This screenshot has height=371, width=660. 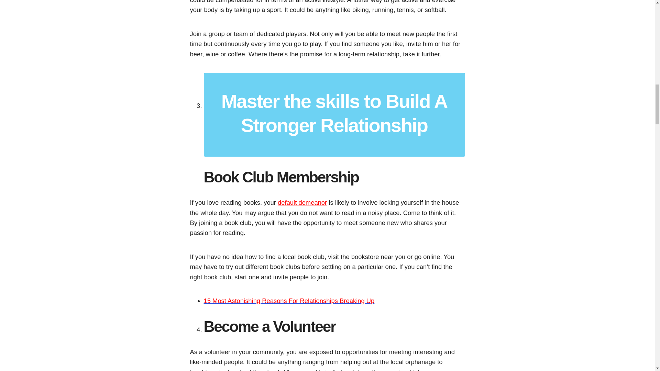 I want to click on default demeanor, so click(x=302, y=202).